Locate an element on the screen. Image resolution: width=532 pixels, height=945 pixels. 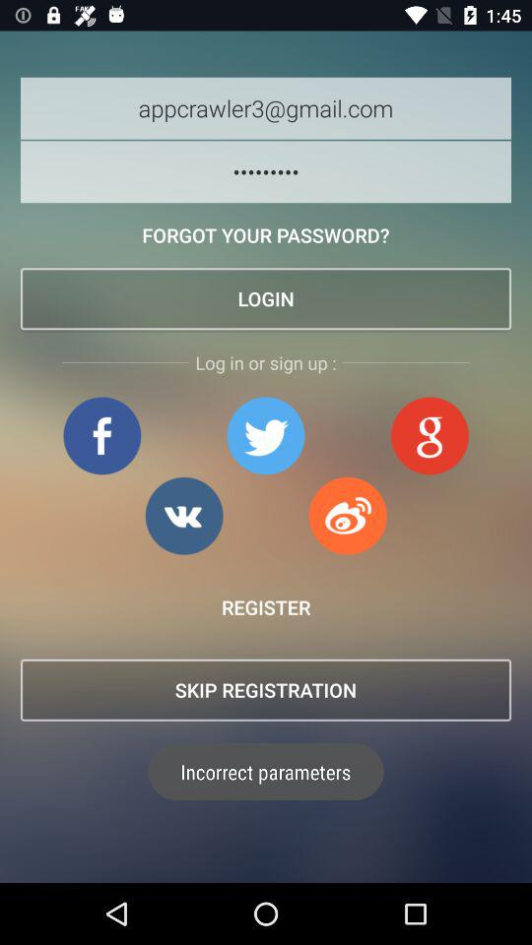
google simple page is located at coordinates (430, 435).